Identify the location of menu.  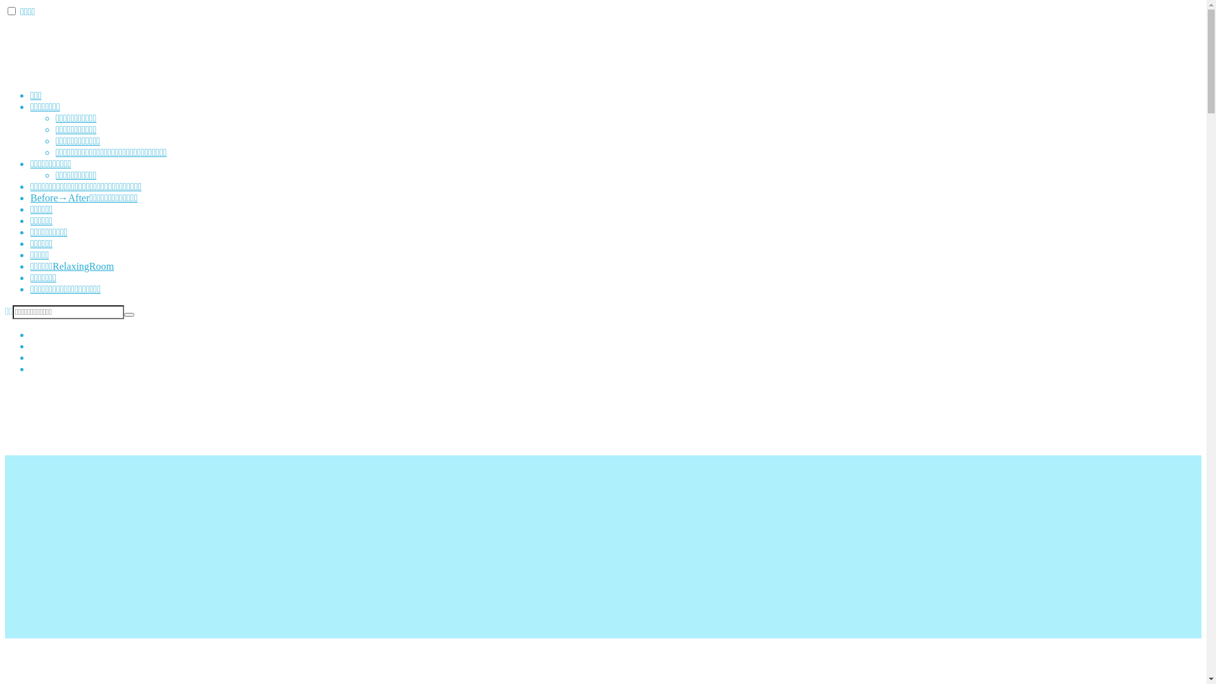
(11, 11).